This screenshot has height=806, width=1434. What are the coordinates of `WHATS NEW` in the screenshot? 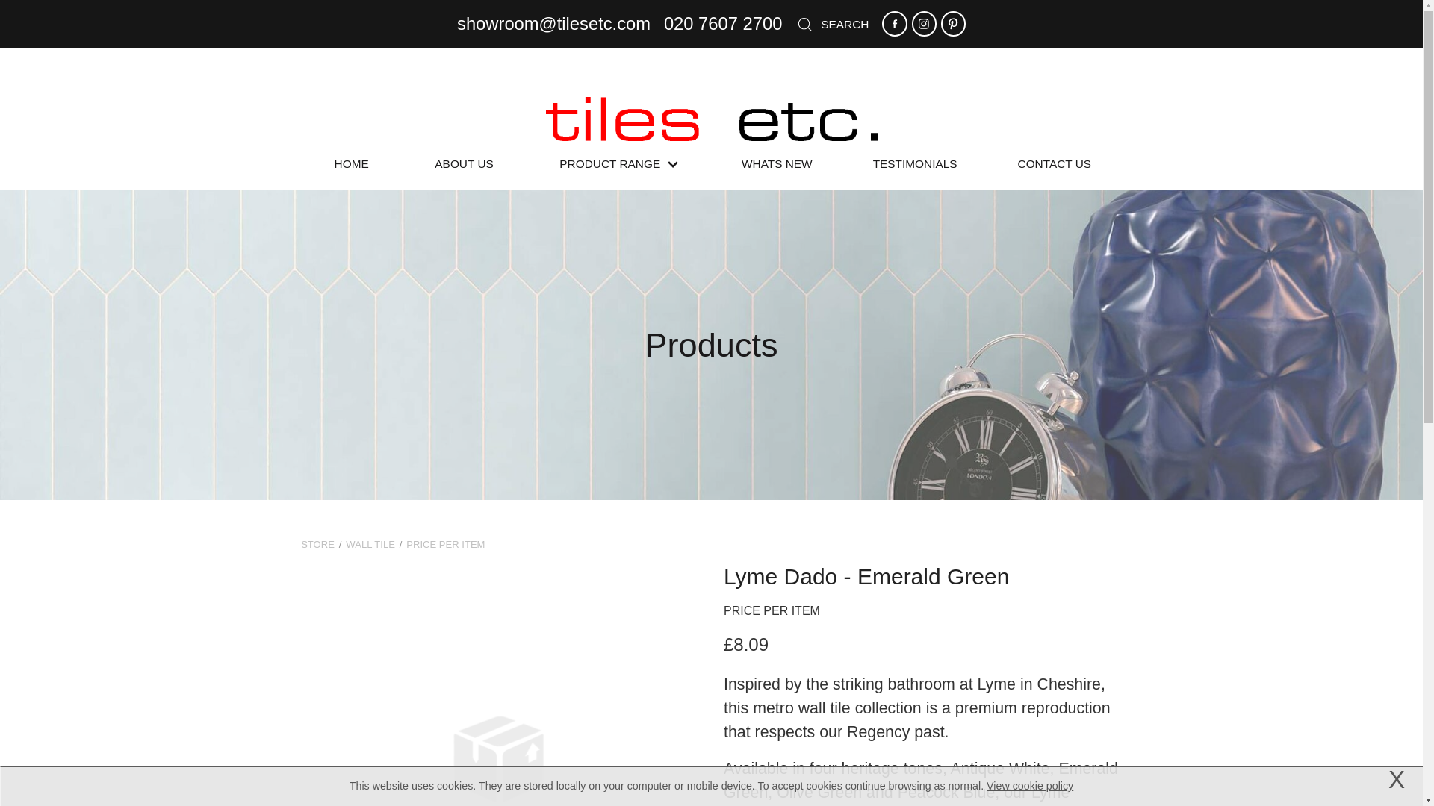 It's located at (777, 164).